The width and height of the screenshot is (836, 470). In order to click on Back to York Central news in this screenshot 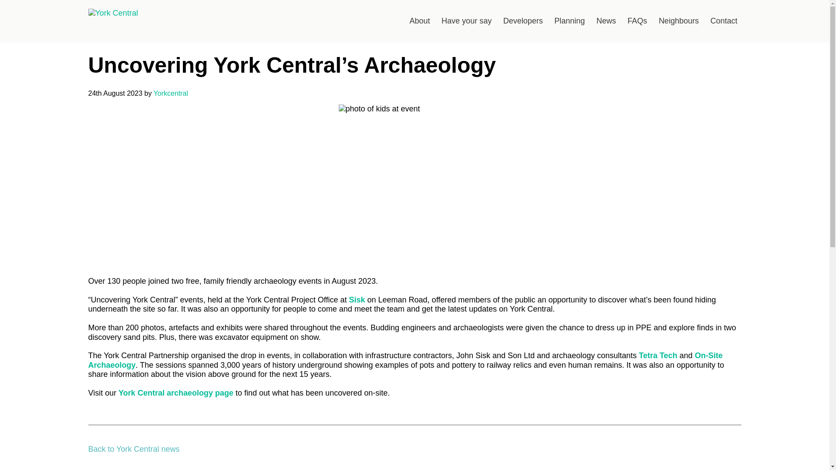, I will do `click(133, 449)`.